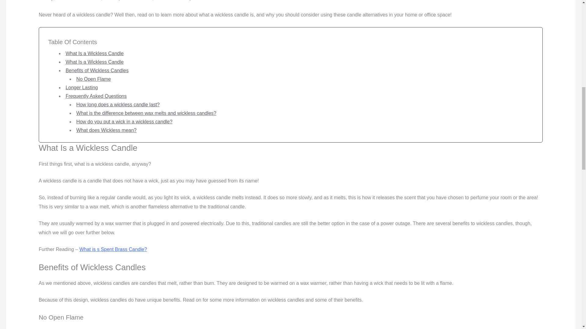 The width and height of the screenshot is (586, 329). I want to click on No Open Flame, so click(93, 79).